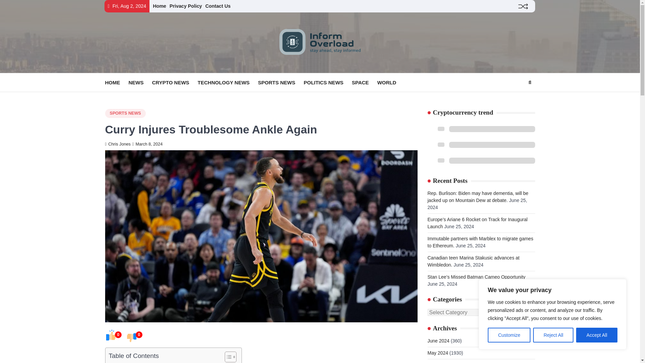 The image size is (645, 363). I want to click on CRYPTO NEWS, so click(174, 83).